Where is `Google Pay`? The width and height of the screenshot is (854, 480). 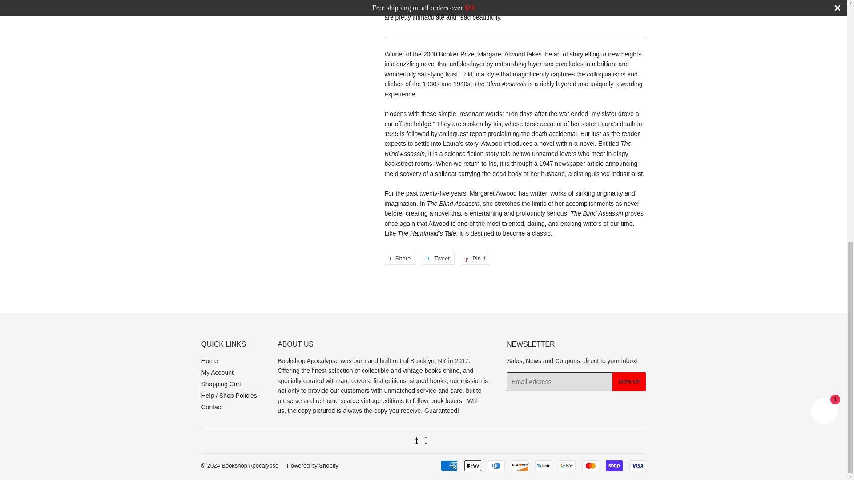 Google Pay is located at coordinates (567, 465).